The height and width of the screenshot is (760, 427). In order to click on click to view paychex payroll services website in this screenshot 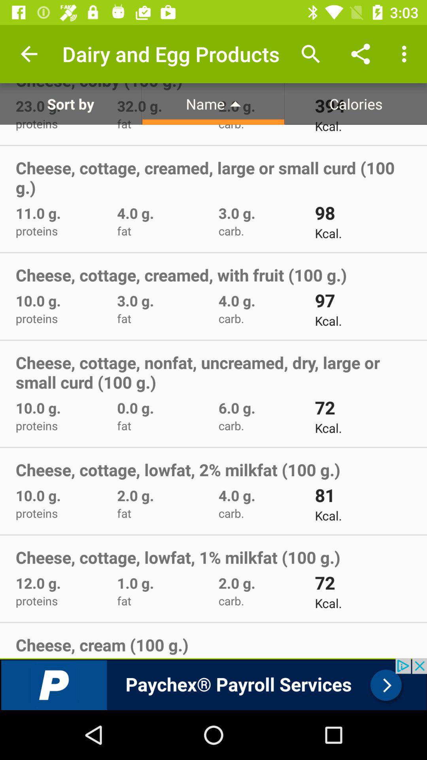, I will do `click(213, 684)`.